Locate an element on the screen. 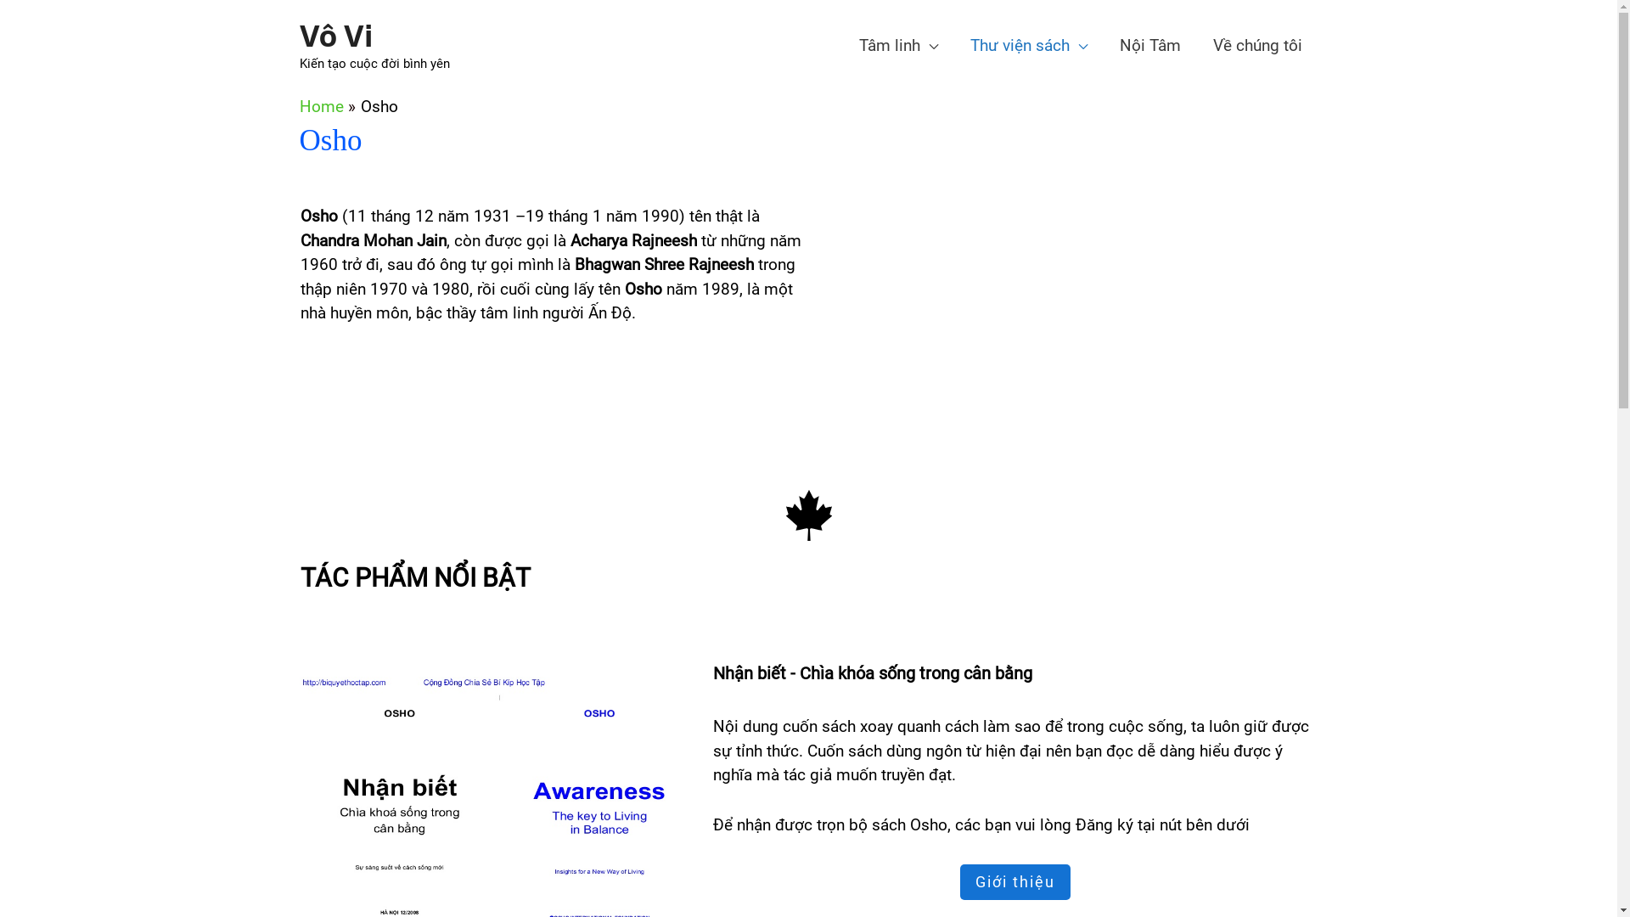 This screenshot has width=1630, height=917. Home is located at coordinates (321, 107).